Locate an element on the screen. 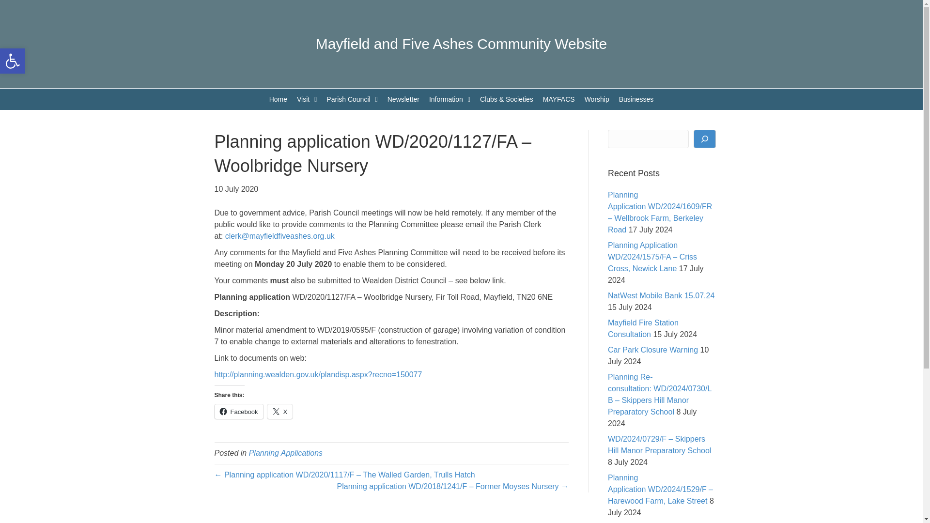  Accessibility Tools is located at coordinates (352, 99).